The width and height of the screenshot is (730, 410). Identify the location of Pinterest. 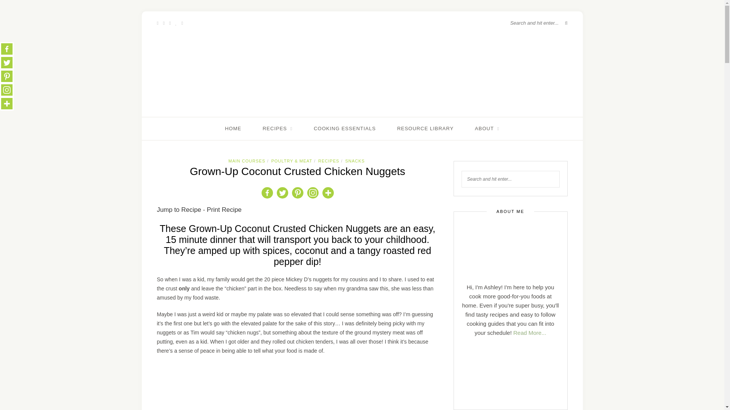
(7, 76).